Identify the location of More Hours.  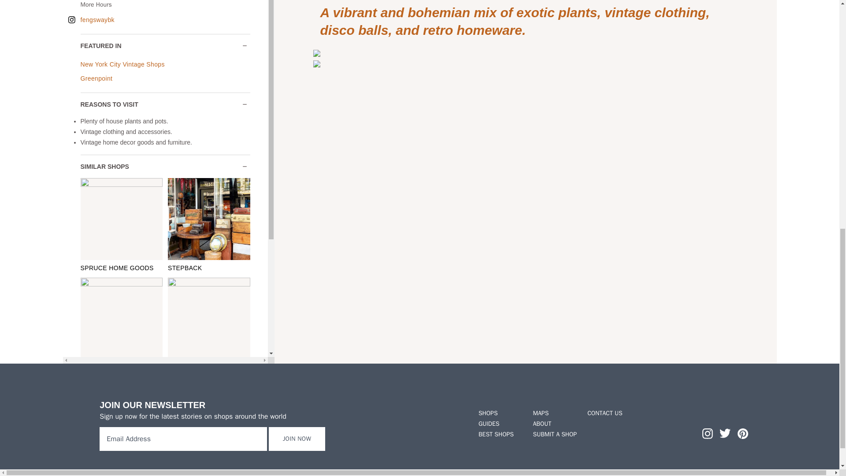
(151, 4).